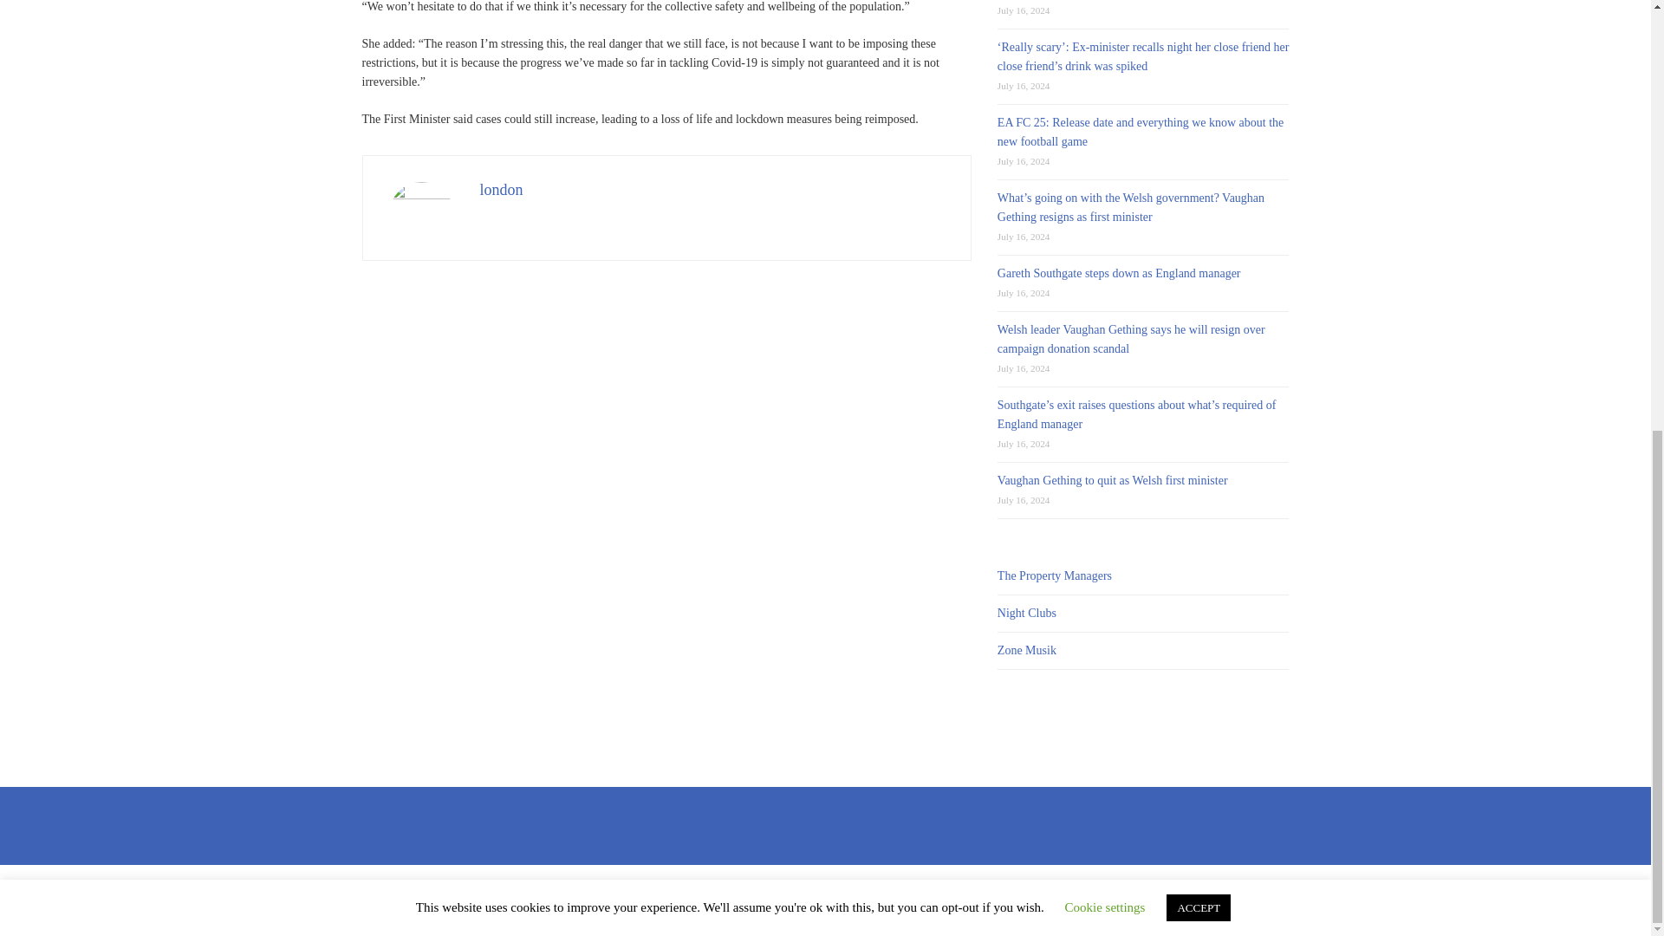 This screenshot has width=1664, height=936. What do you see at coordinates (1054, 575) in the screenshot?
I see `The Property Managers` at bounding box center [1054, 575].